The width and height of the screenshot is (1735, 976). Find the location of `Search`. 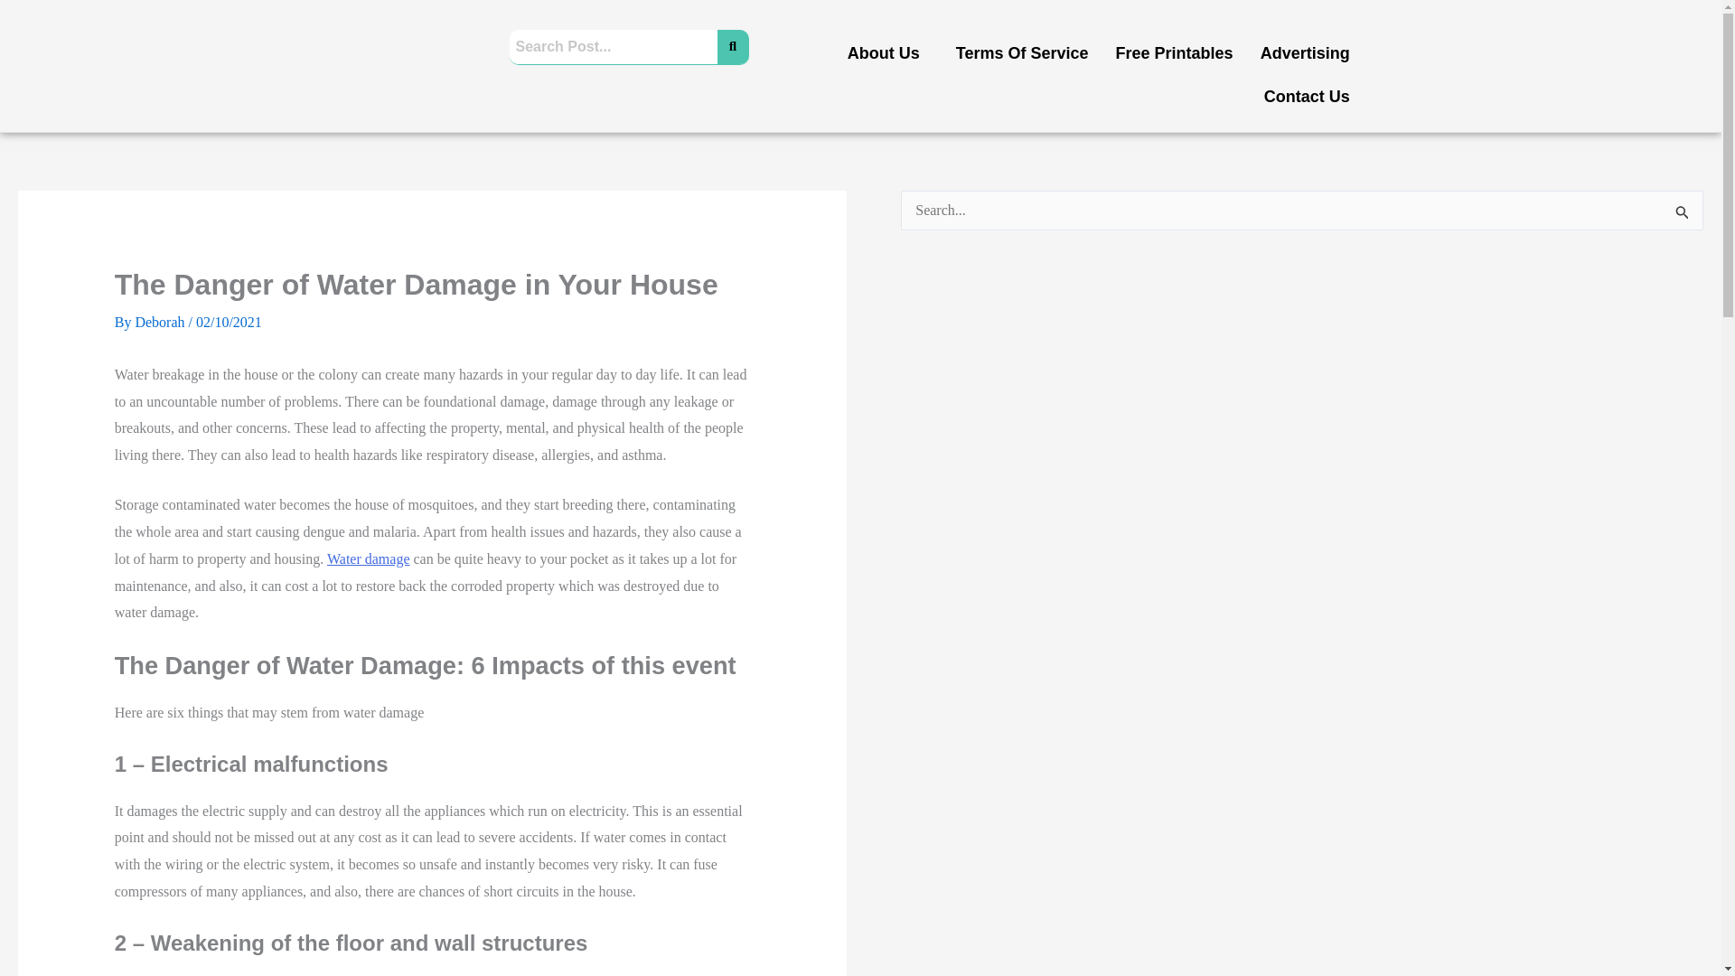

Search is located at coordinates (614, 47).